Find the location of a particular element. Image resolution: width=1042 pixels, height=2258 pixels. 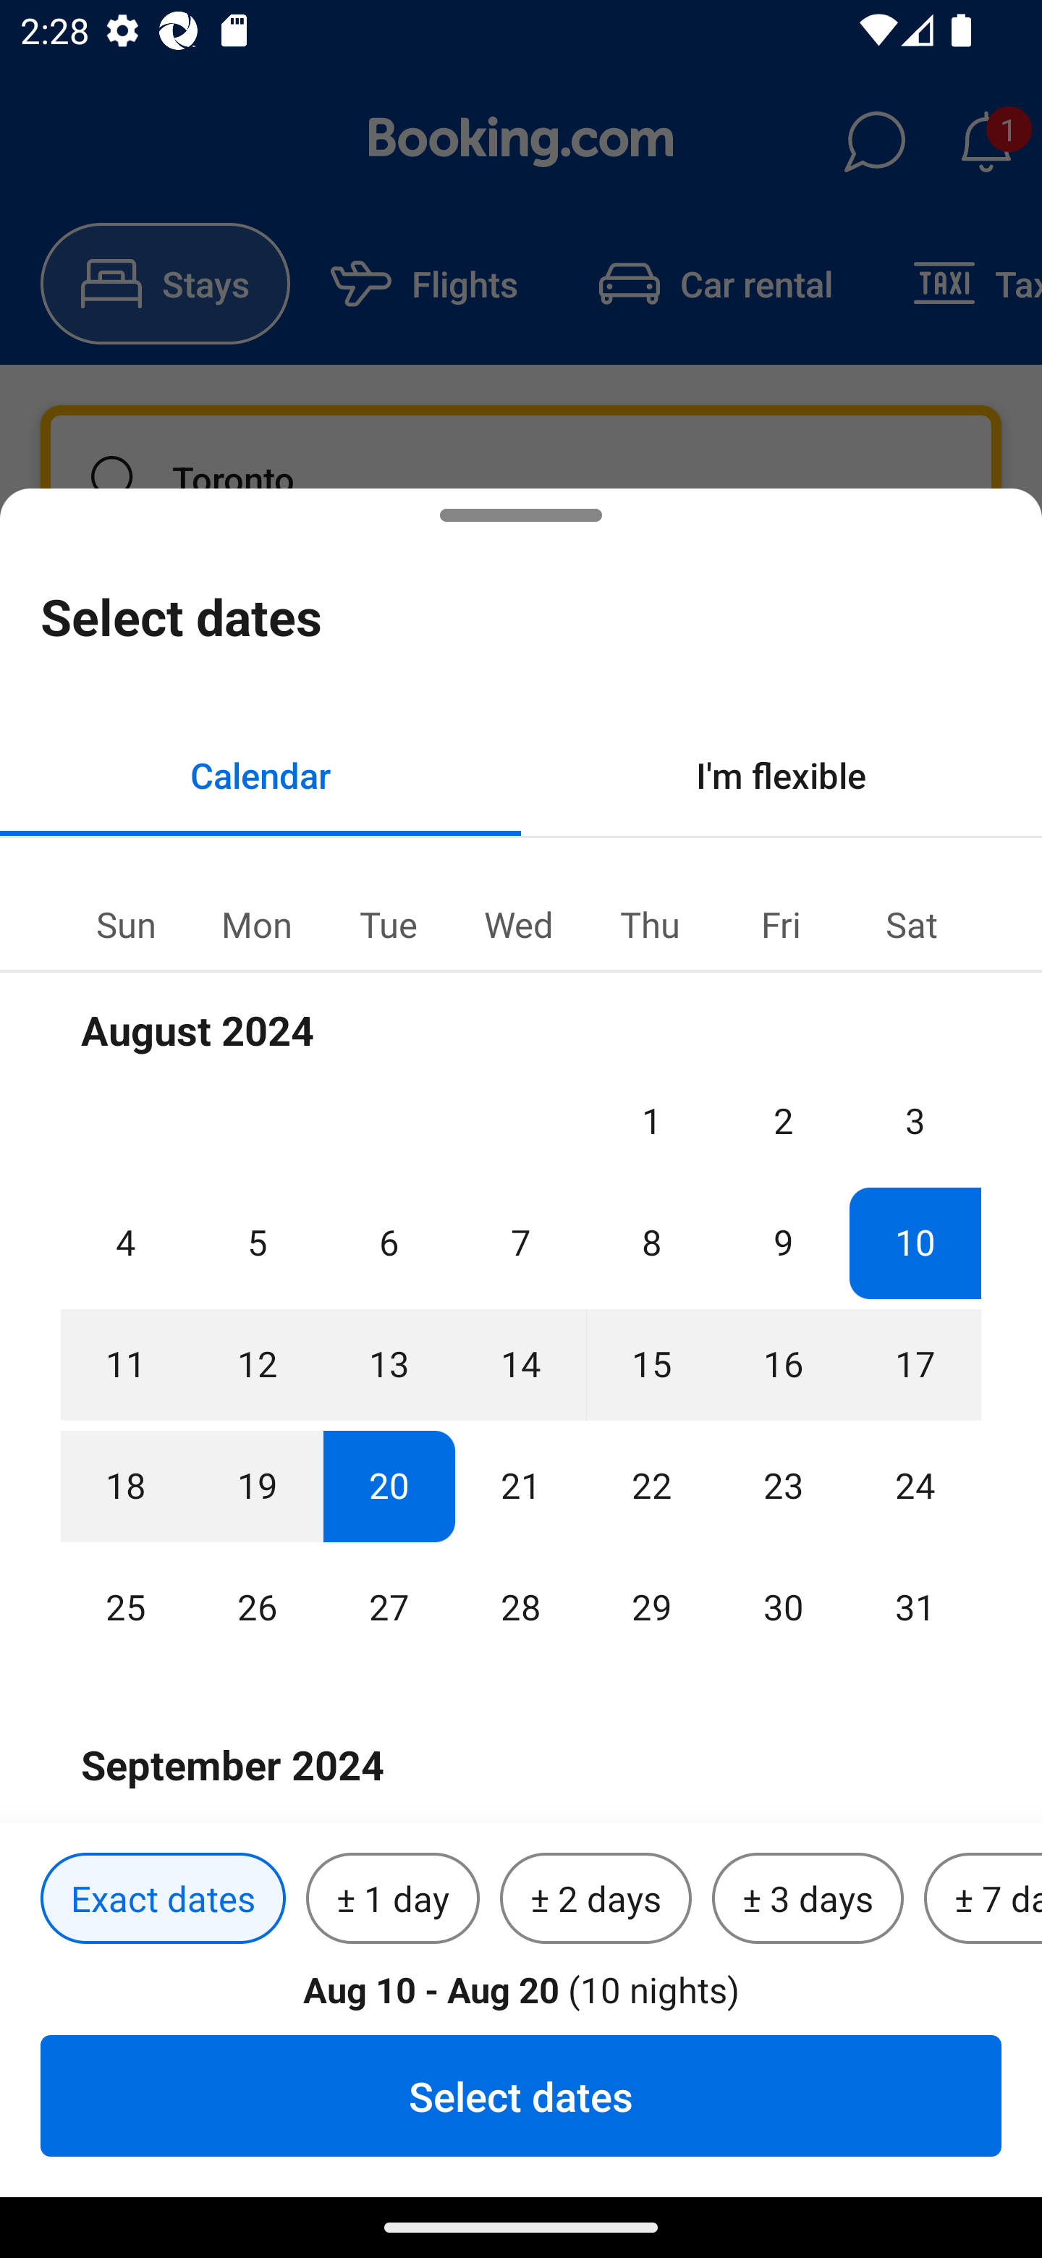

Select dates is located at coordinates (521, 2095).